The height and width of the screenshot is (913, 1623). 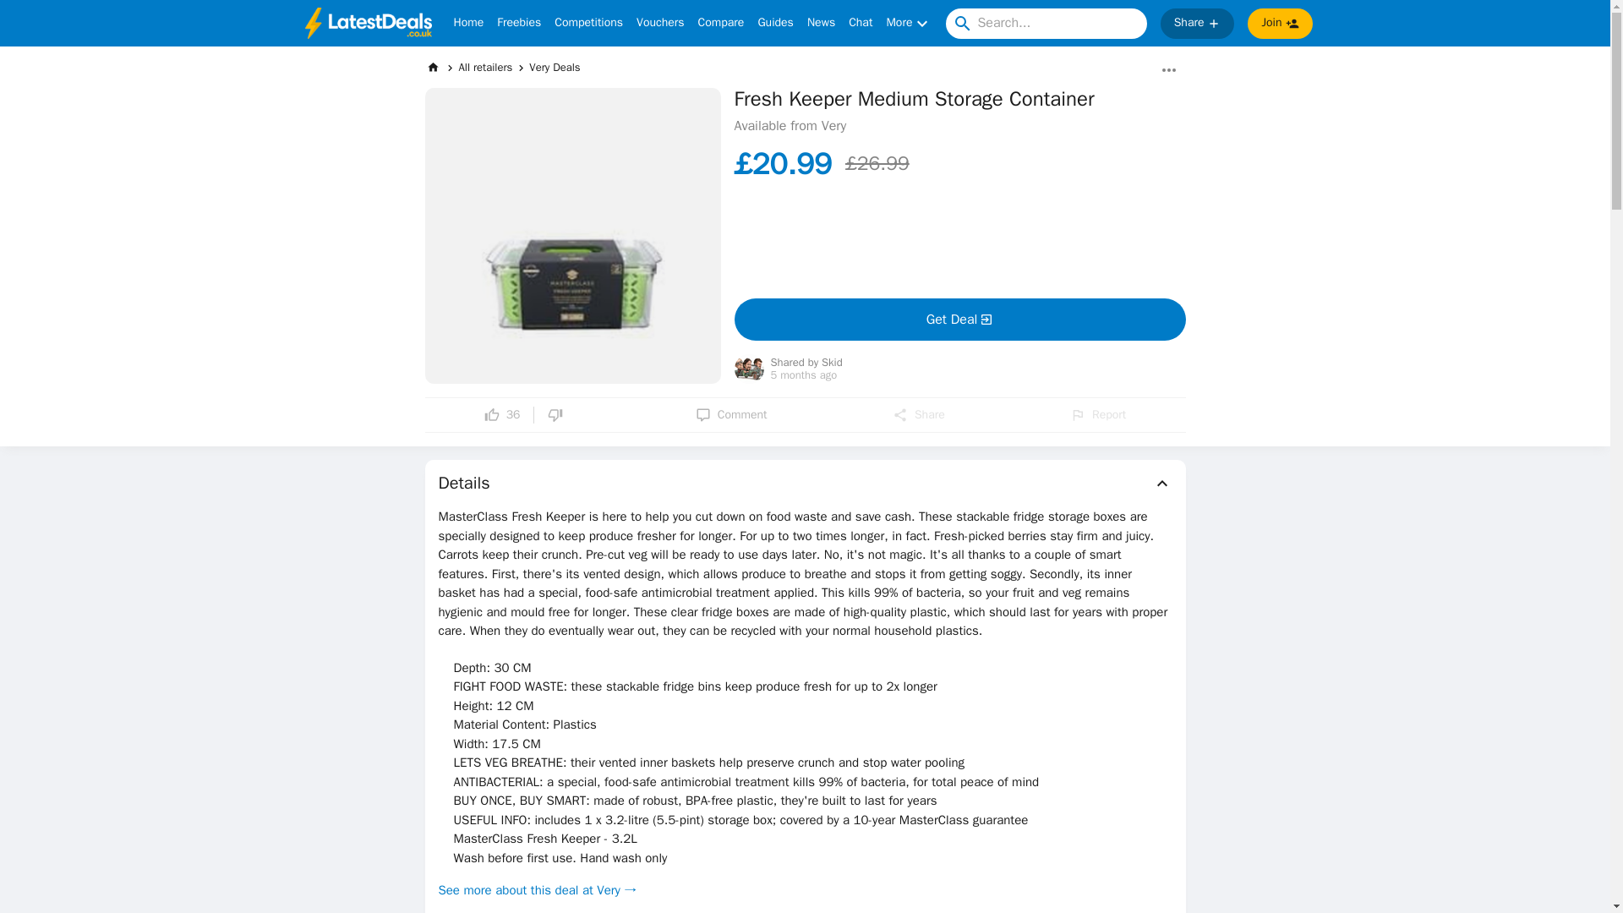 What do you see at coordinates (502, 414) in the screenshot?
I see `36` at bounding box center [502, 414].